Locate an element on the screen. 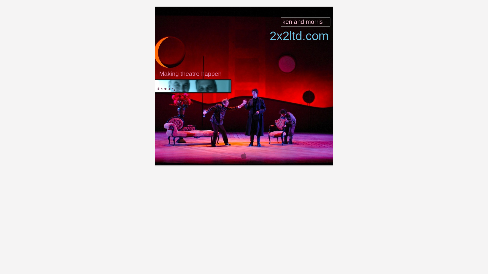 The image size is (488, 274). Podcasts is located at coordinates (201, 14).